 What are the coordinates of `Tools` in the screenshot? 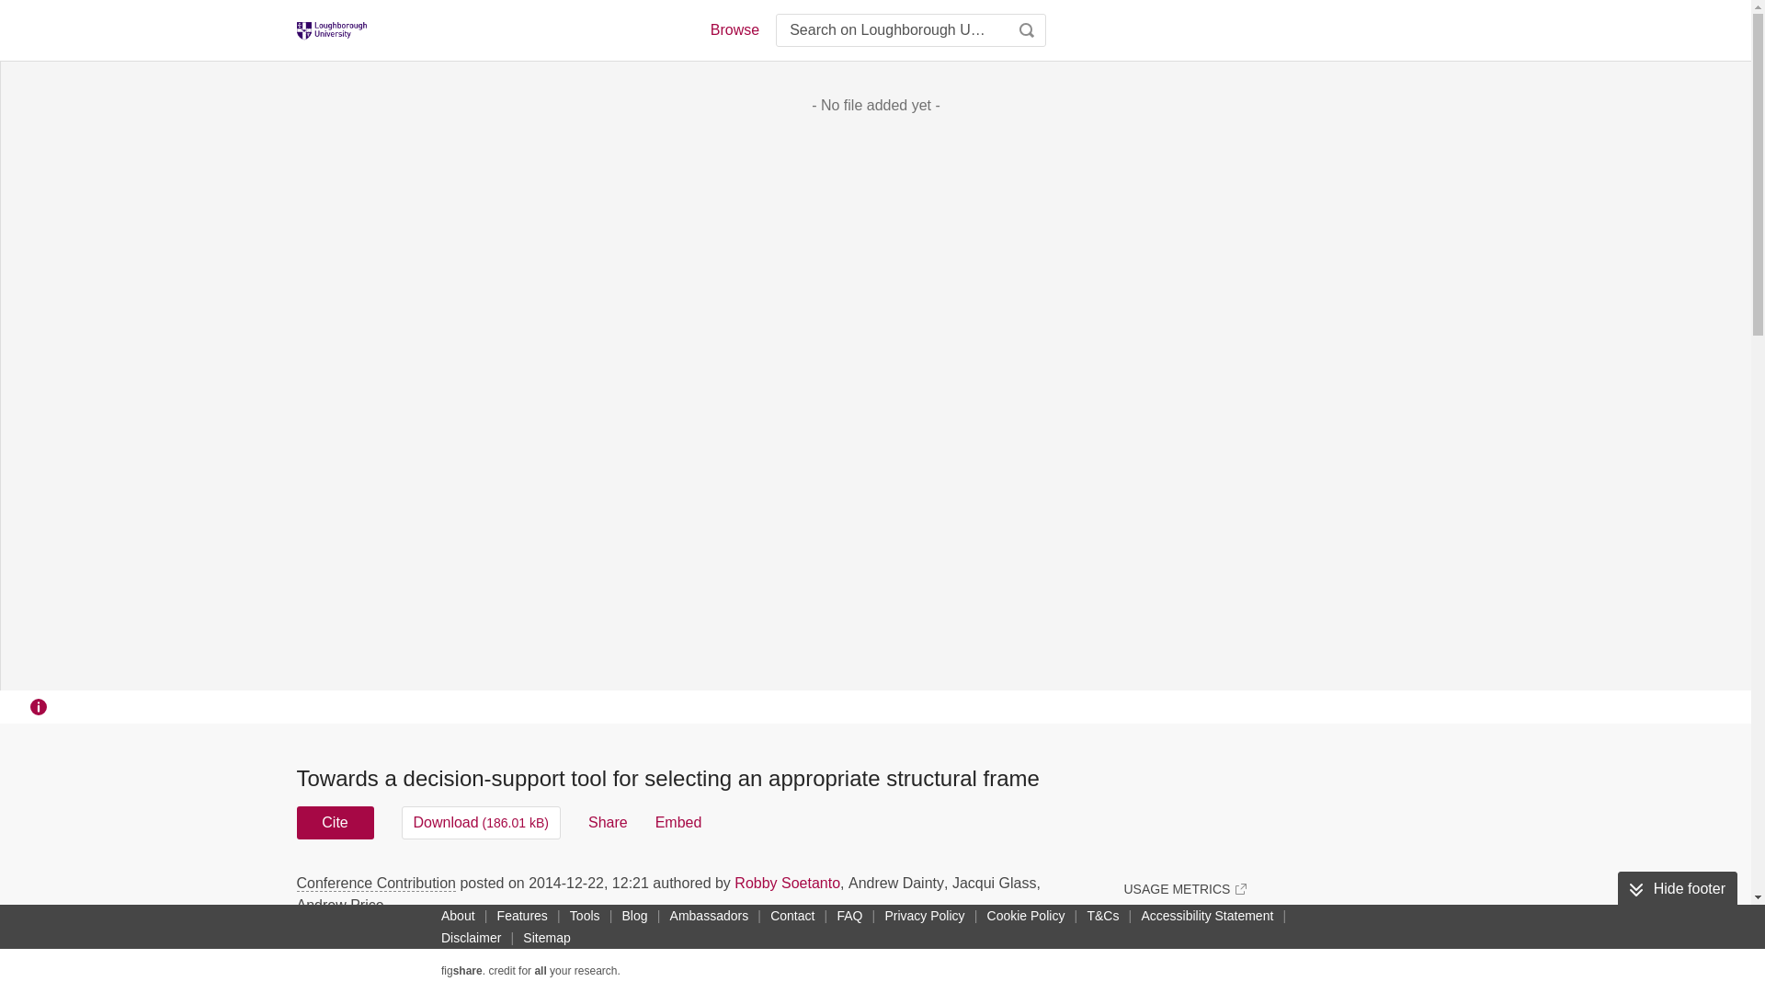 It's located at (585, 915).